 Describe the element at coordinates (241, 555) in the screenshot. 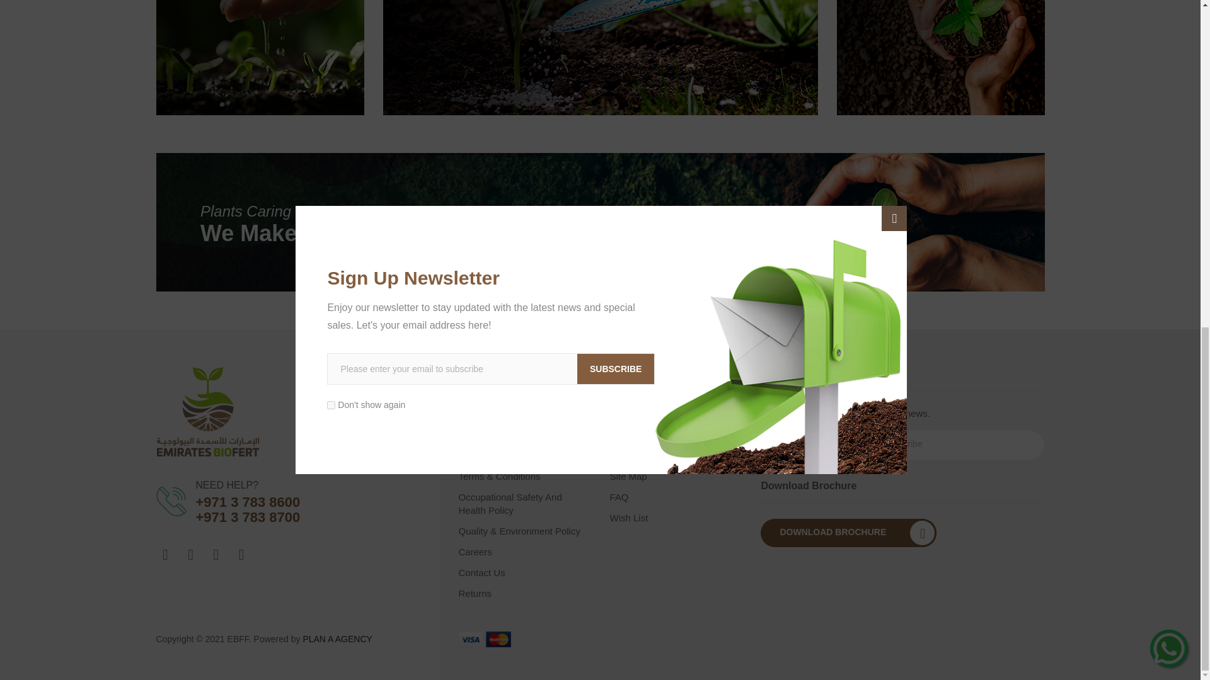

I see `Youtube` at that location.